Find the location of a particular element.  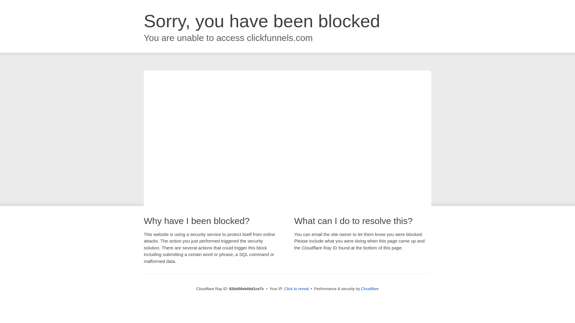

Click to reveal is located at coordinates (296, 289).